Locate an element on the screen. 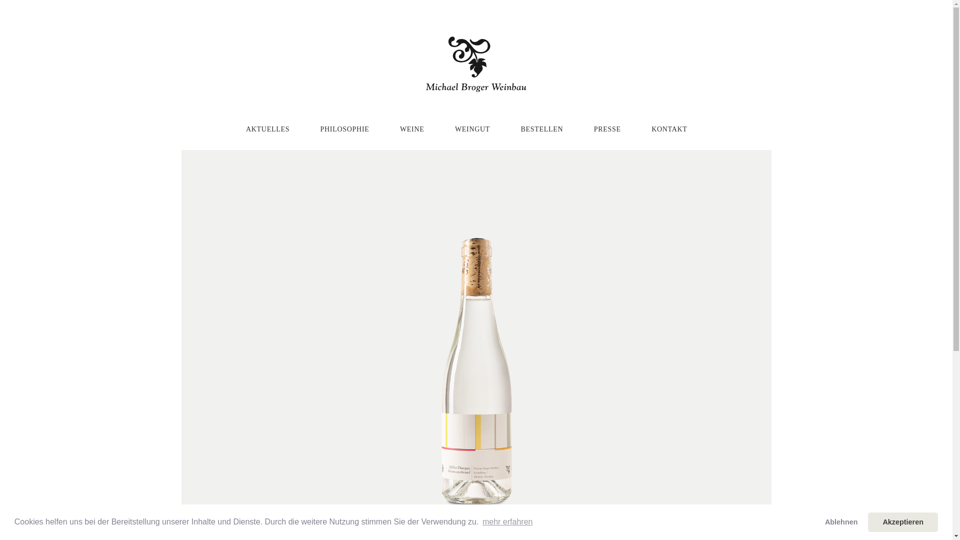 Image resolution: width=960 pixels, height=540 pixels. WEINGUT is located at coordinates (482, 129).